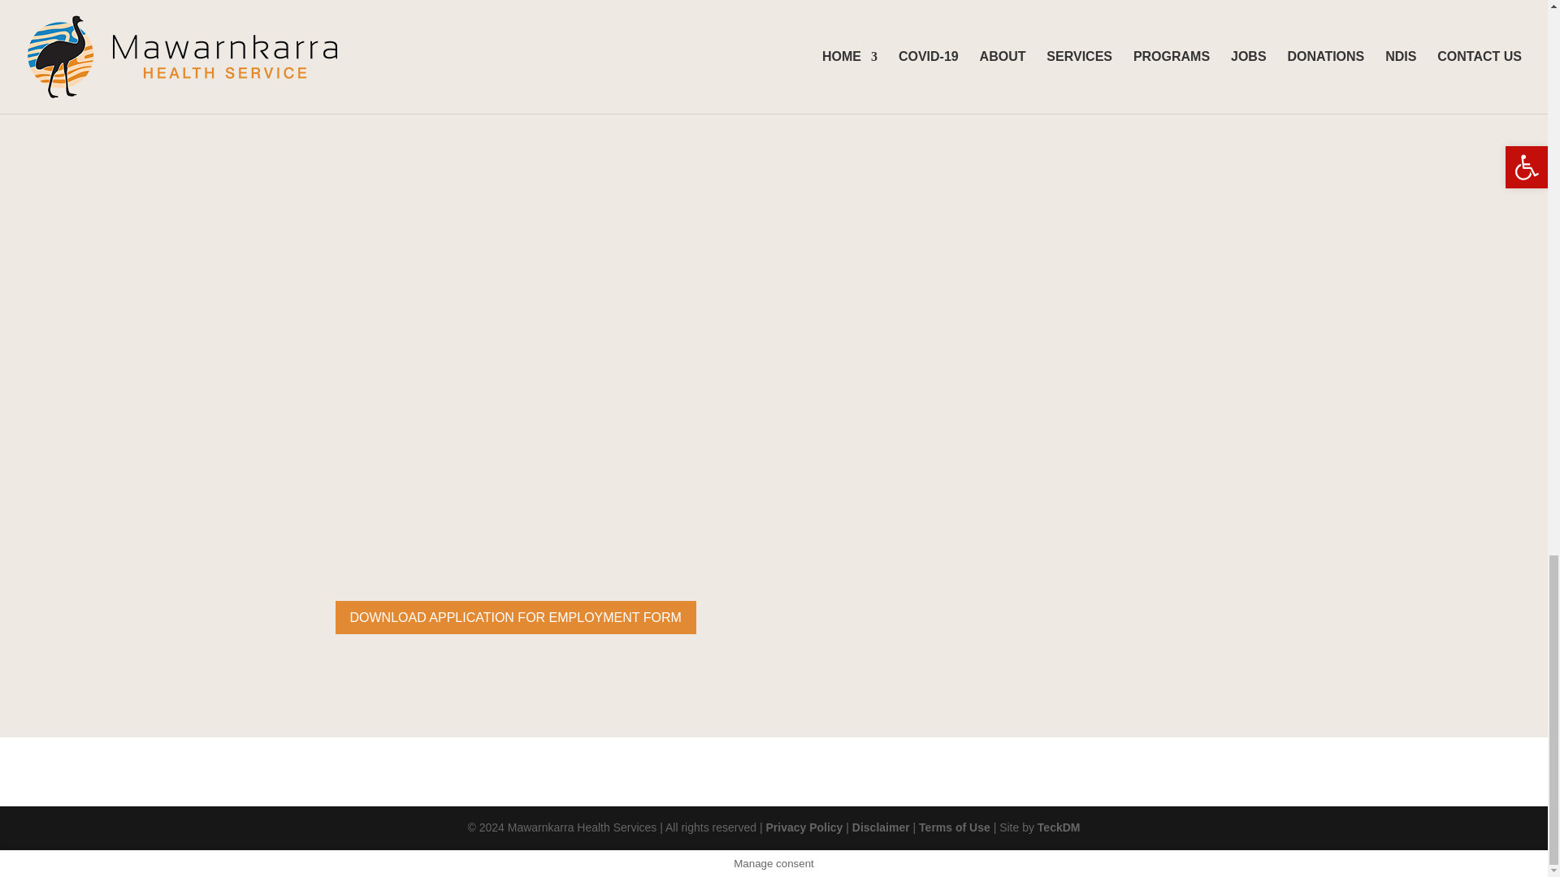 The width and height of the screenshot is (1560, 877). Describe the element at coordinates (881, 827) in the screenshot. I see `Disclaimer` at that location.